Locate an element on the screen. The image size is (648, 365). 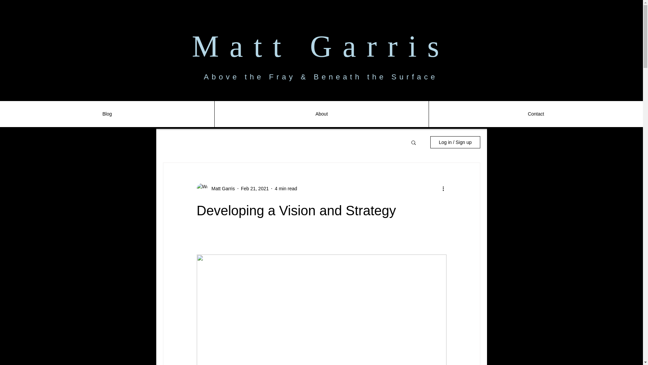
Blog is located at coordinates (107, 114).